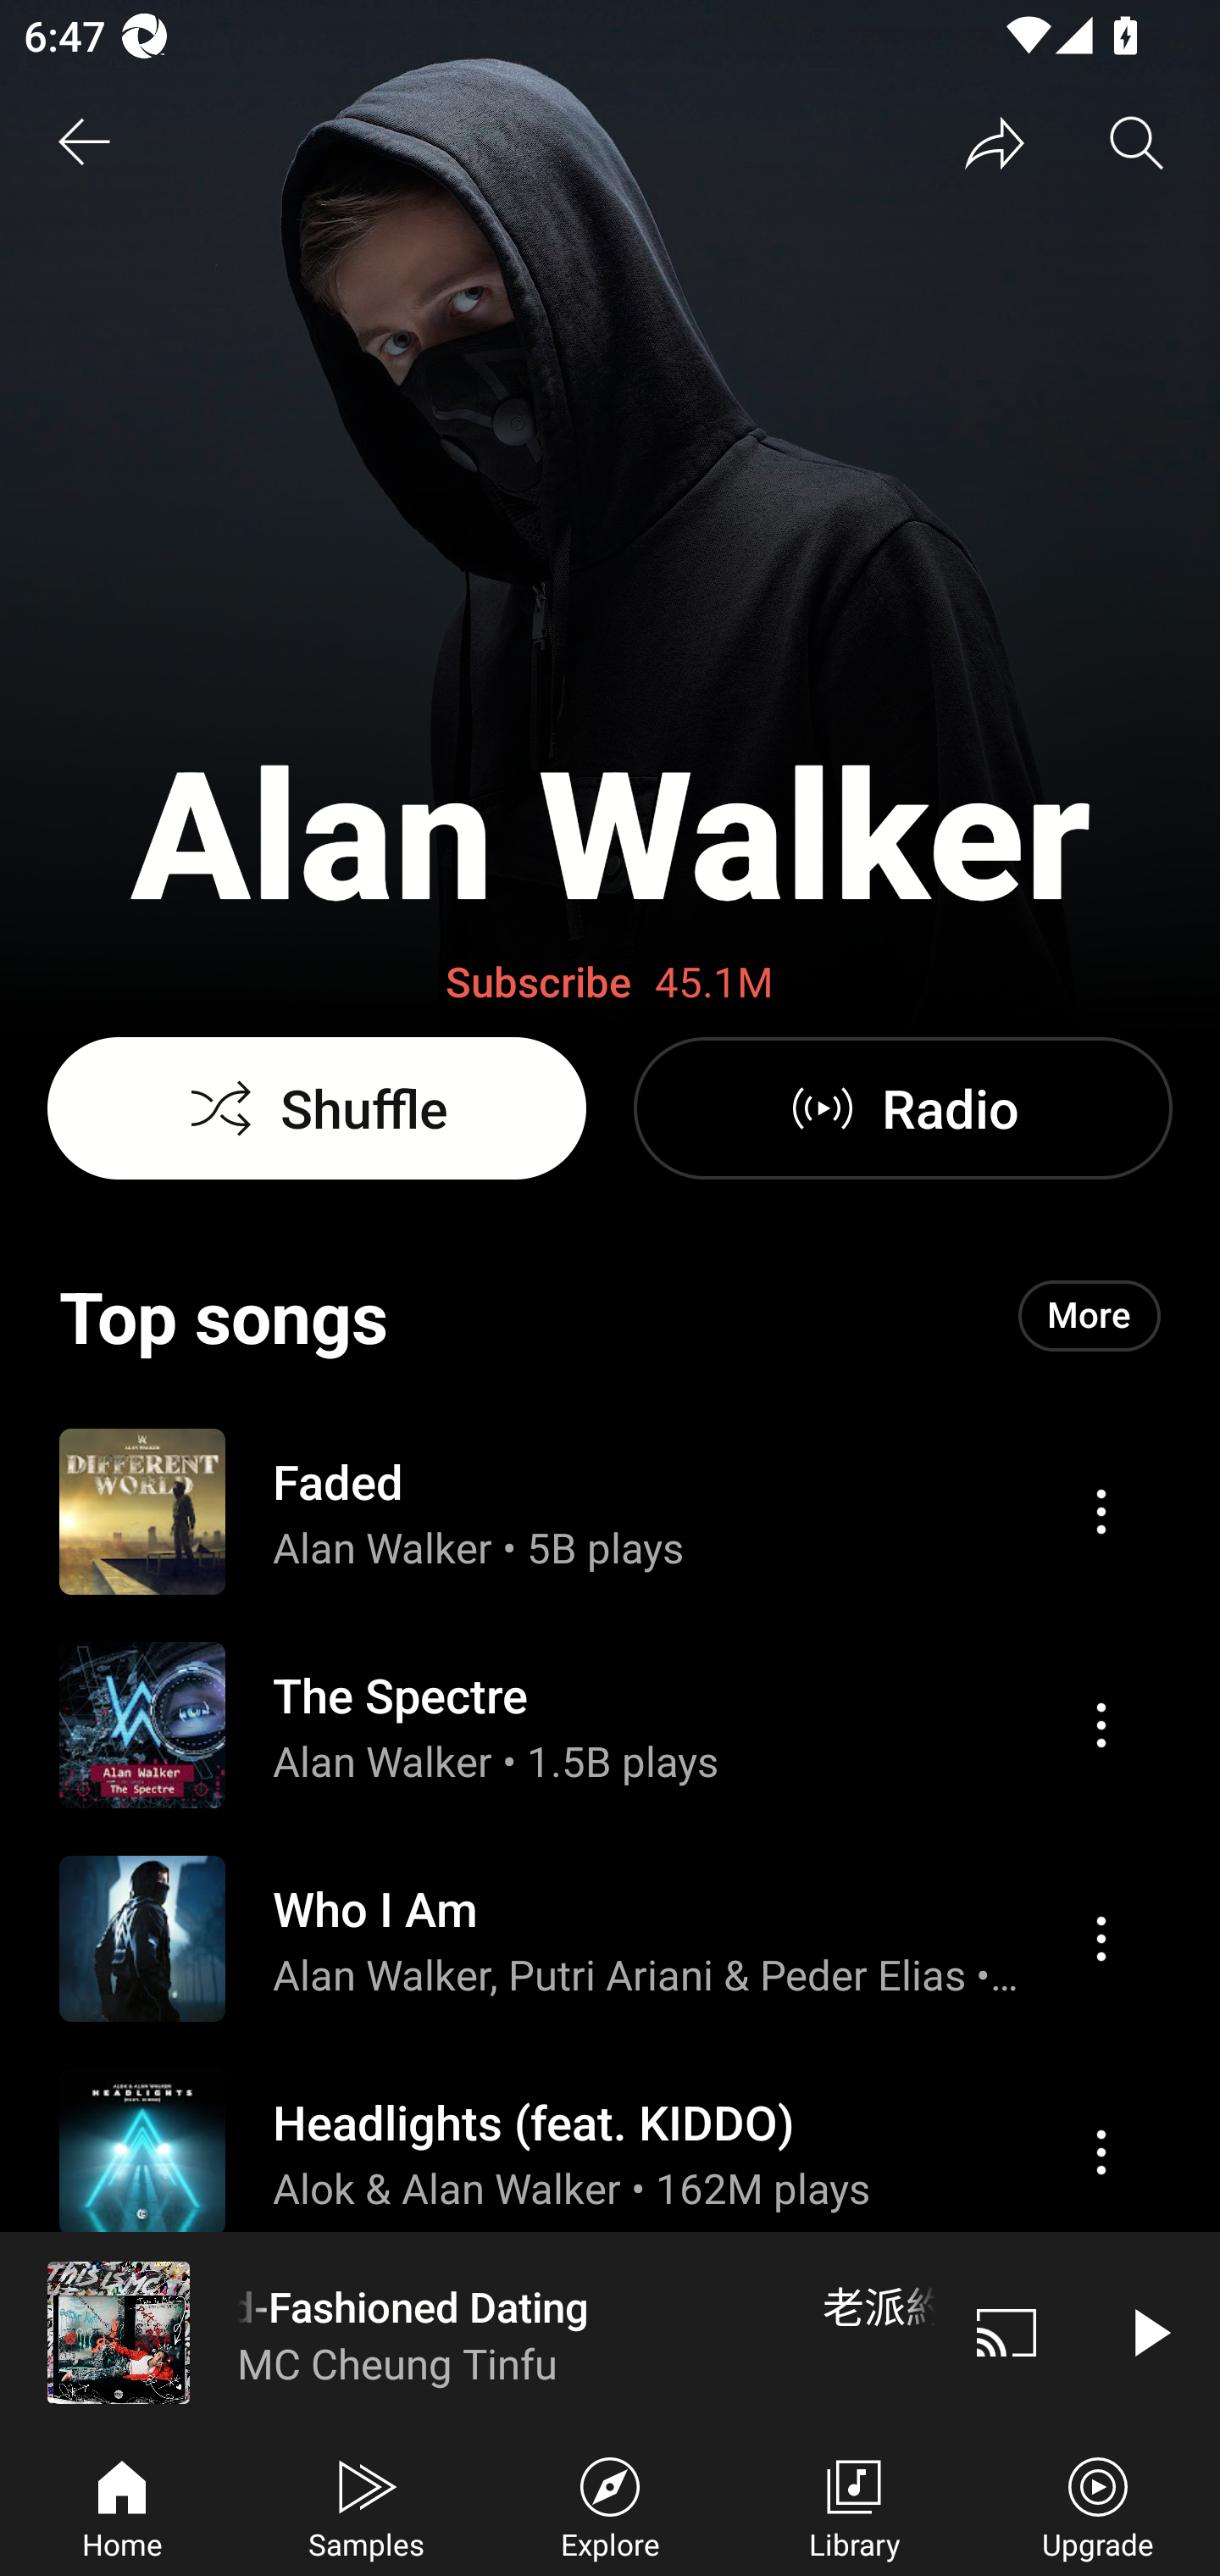 This screenshot has height=2576, width=1220. What do you see at coordinates (1101, 2152) in the screenshot?
I see `Action menu` at bounding box center [1101, 2152].